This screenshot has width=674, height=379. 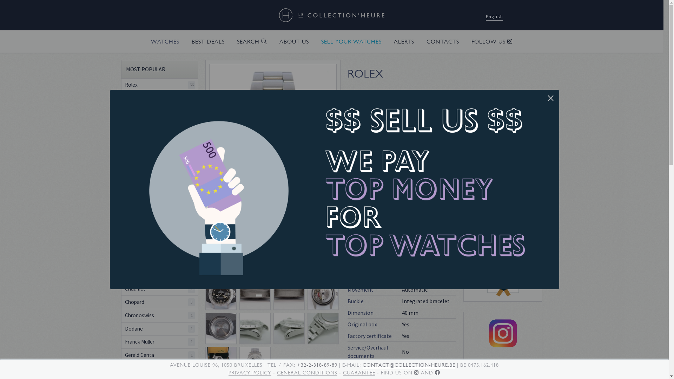 I want to click on COLLECTION'HEURE, so click(x=332, y=15).